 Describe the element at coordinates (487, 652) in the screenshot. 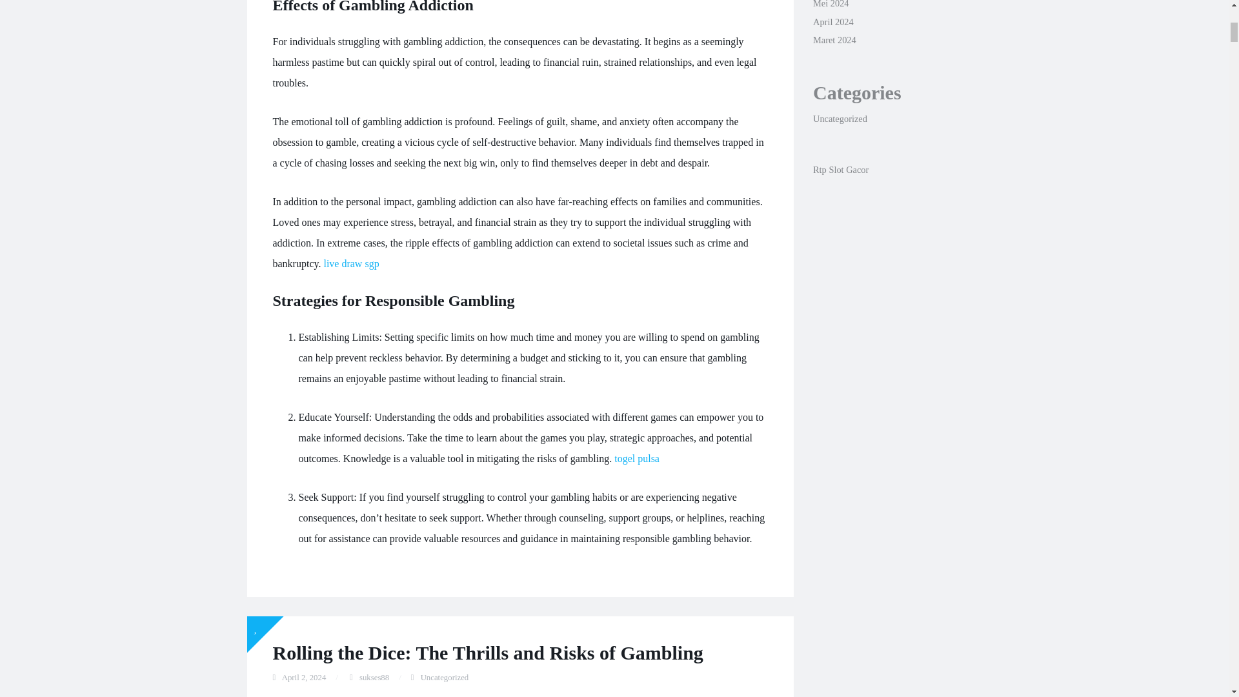

I see `Rolling the Dice: The Thrills and Risks of Gambling` at that location.